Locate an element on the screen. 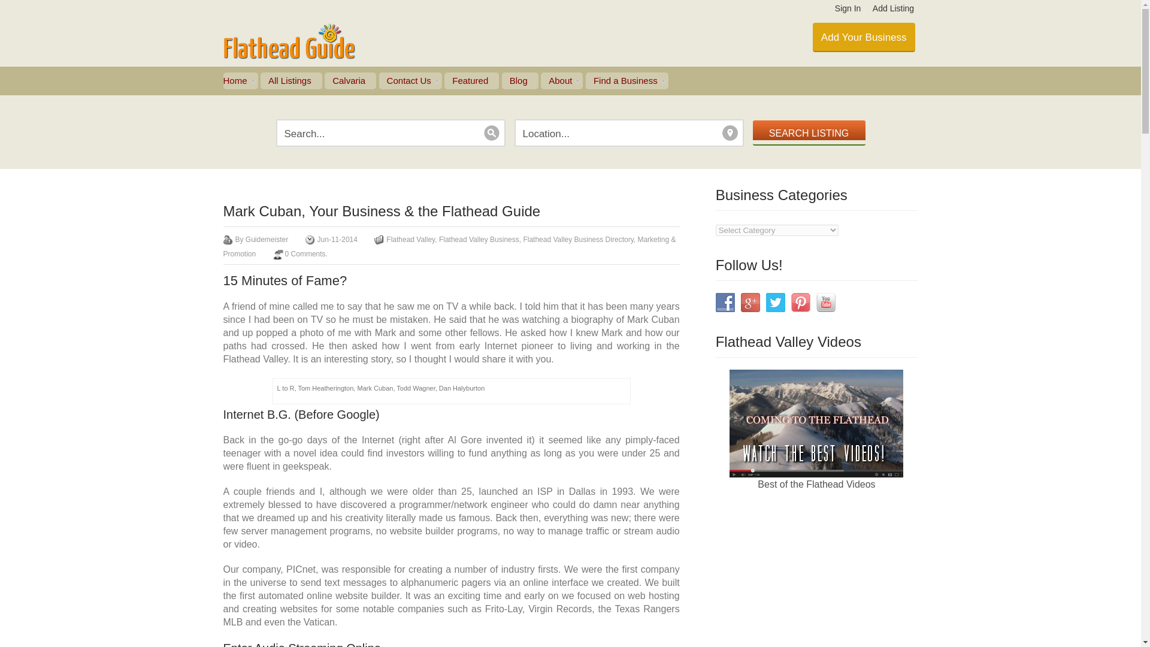 The image size is (1150, 647). Blog is located at coordinates (520, 80).